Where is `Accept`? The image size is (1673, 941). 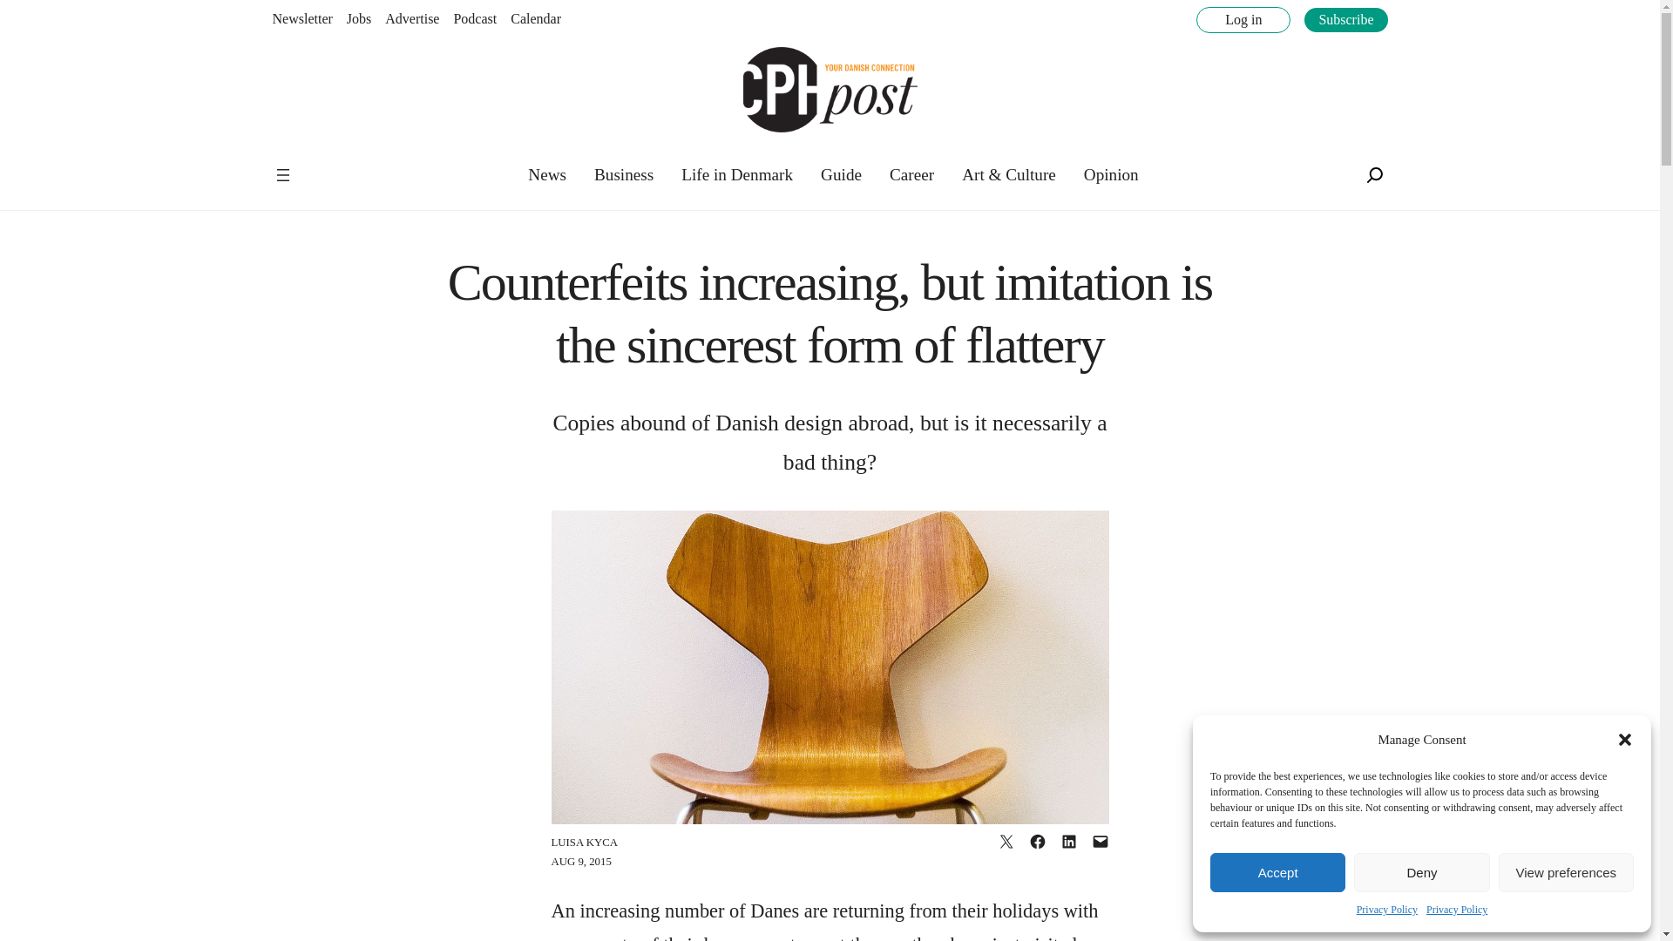 Accept is located at coordinates (1277, 871).